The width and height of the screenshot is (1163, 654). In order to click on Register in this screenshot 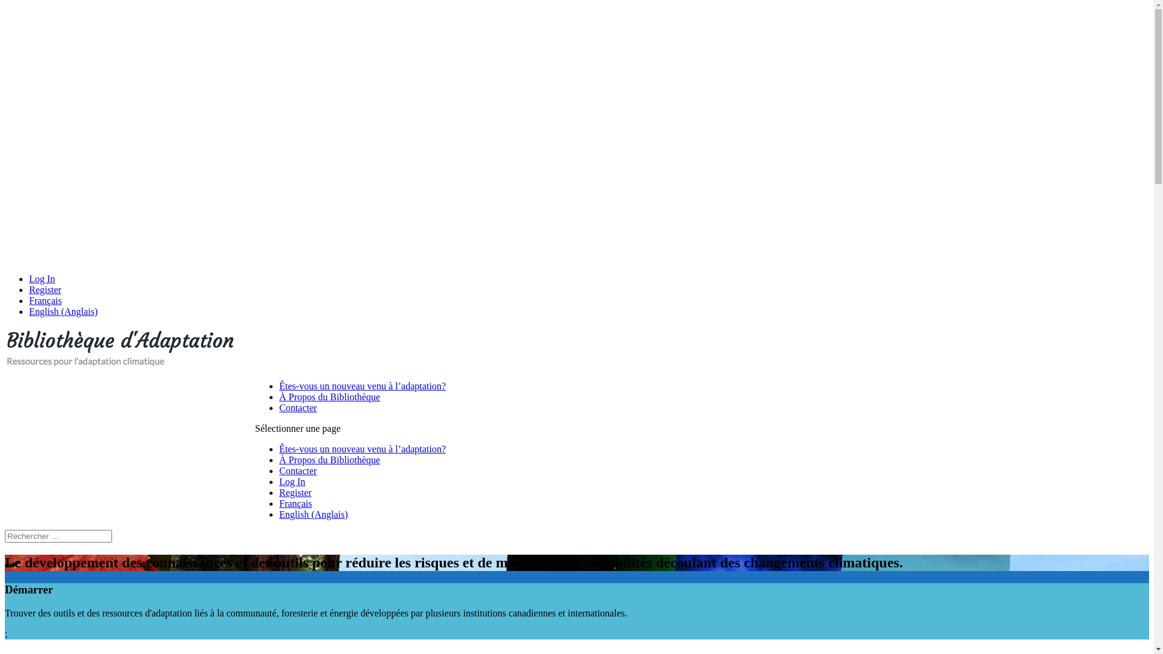, I will do `click(45, 289)`.